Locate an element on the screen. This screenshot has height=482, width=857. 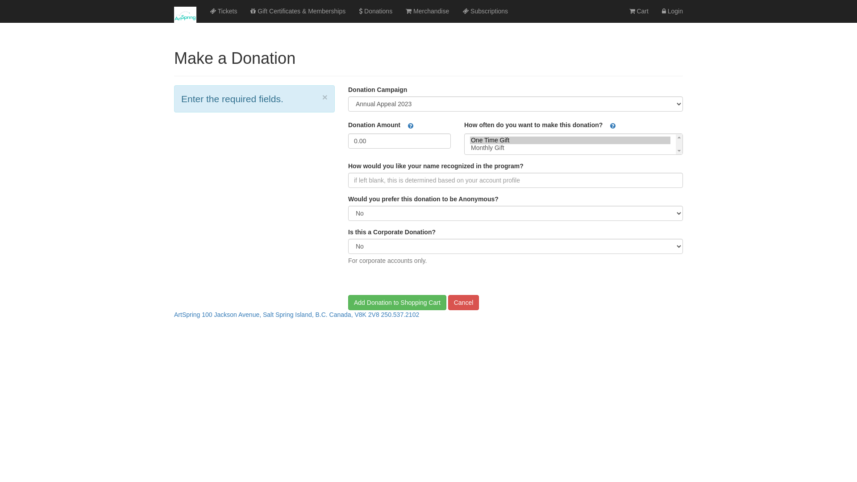
Subscriptions is located at coordinates (485, 11).